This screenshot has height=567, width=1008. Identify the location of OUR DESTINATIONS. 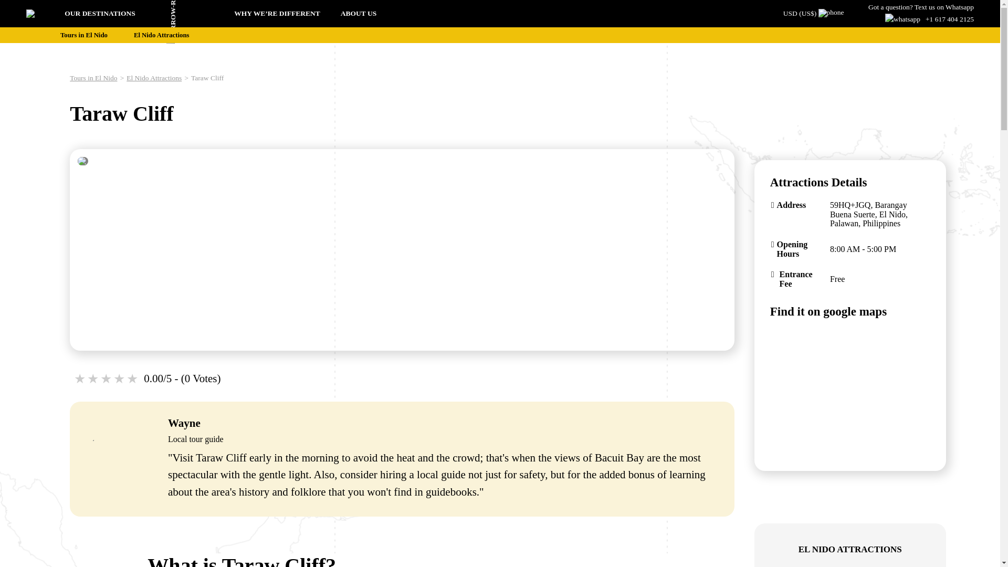
(134, 14).